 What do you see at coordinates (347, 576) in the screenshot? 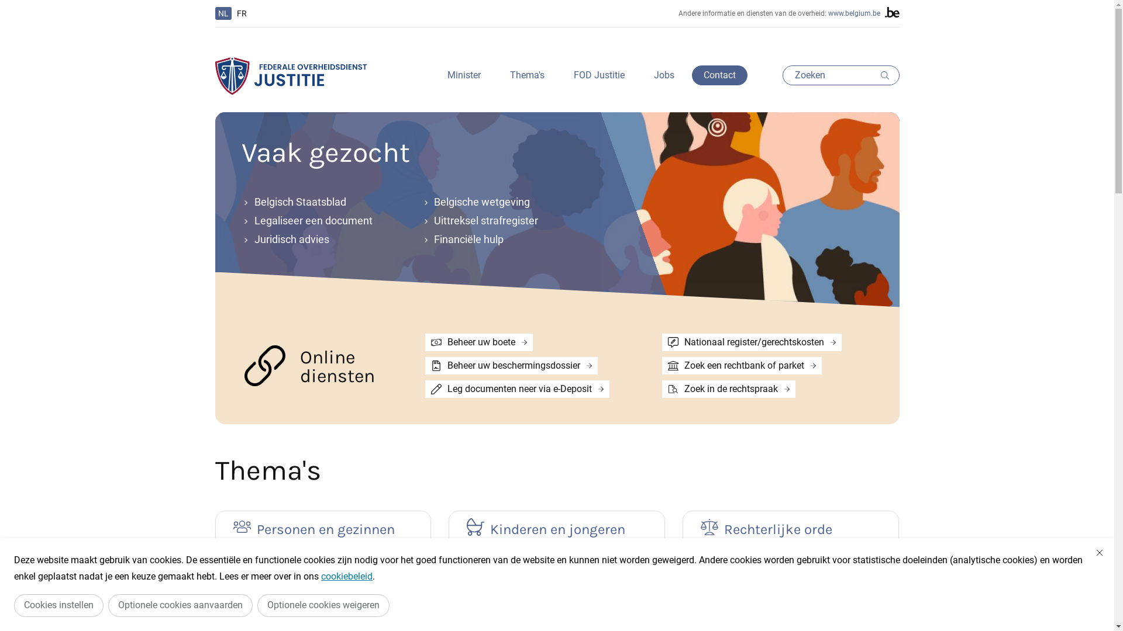
I see `cookiebeleid` at bounding box center [347, 576].